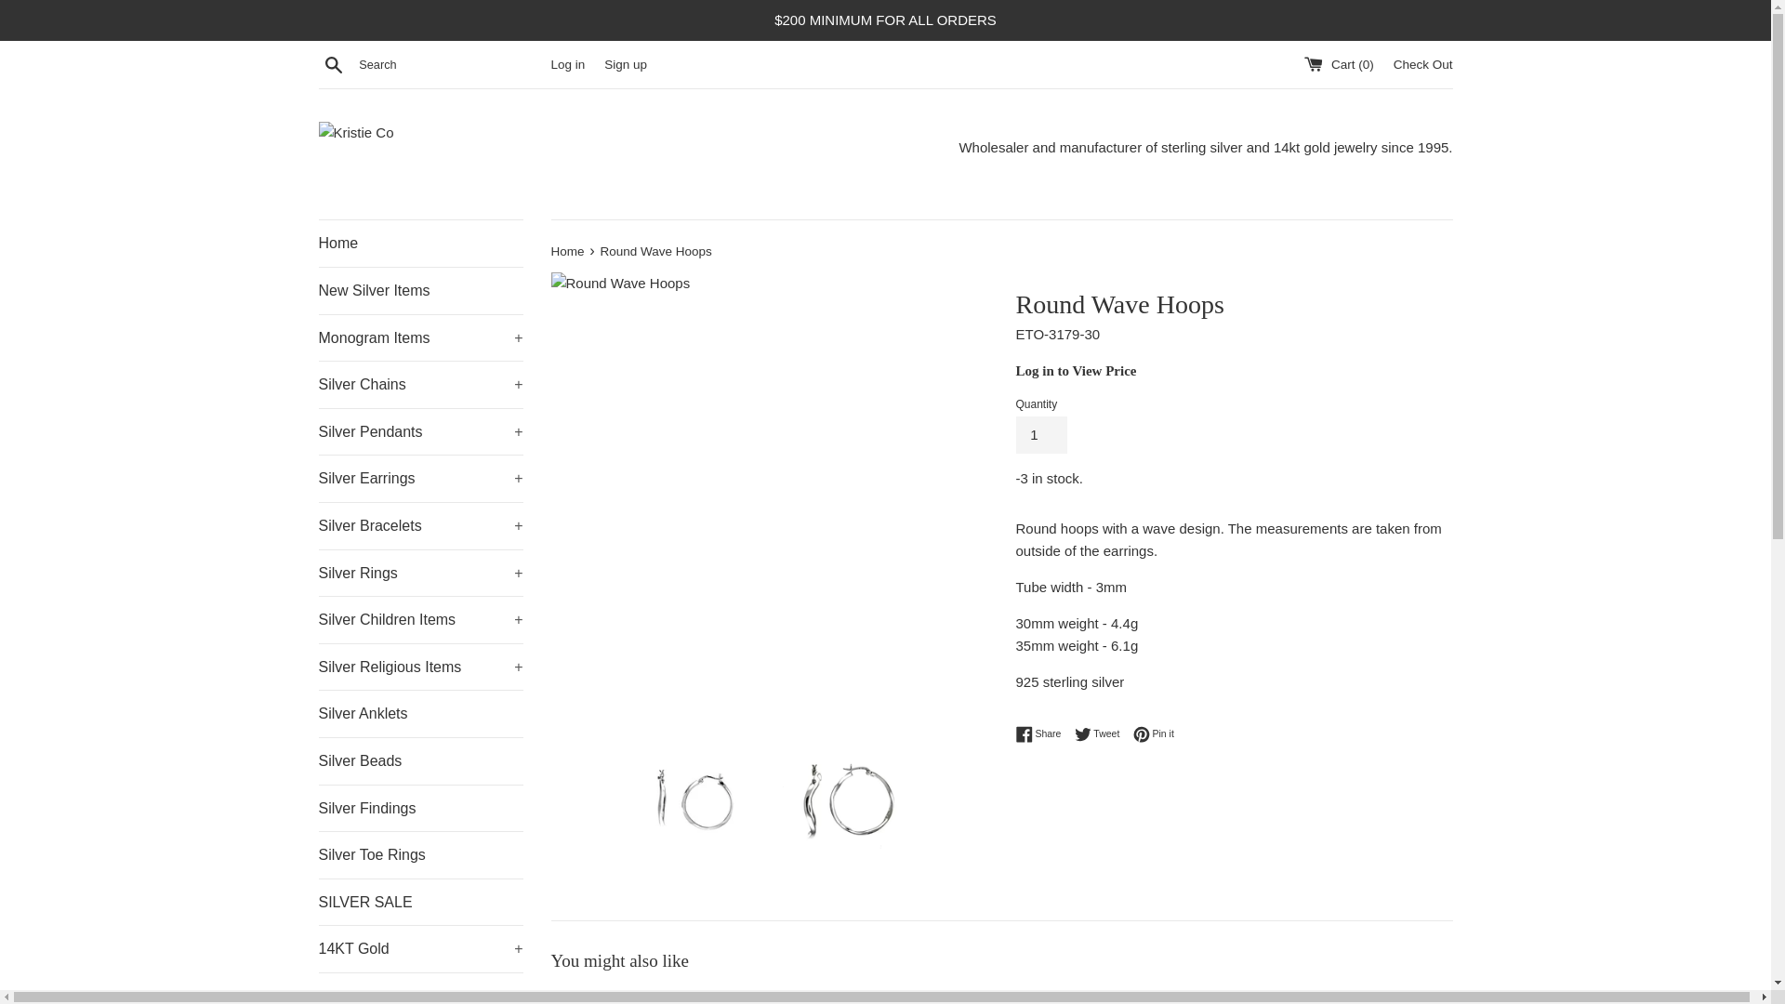  What do you see at coordinates (568, 251) in the screenshot?
I see `Back to the frontpage` at bounding box center [568, 251].